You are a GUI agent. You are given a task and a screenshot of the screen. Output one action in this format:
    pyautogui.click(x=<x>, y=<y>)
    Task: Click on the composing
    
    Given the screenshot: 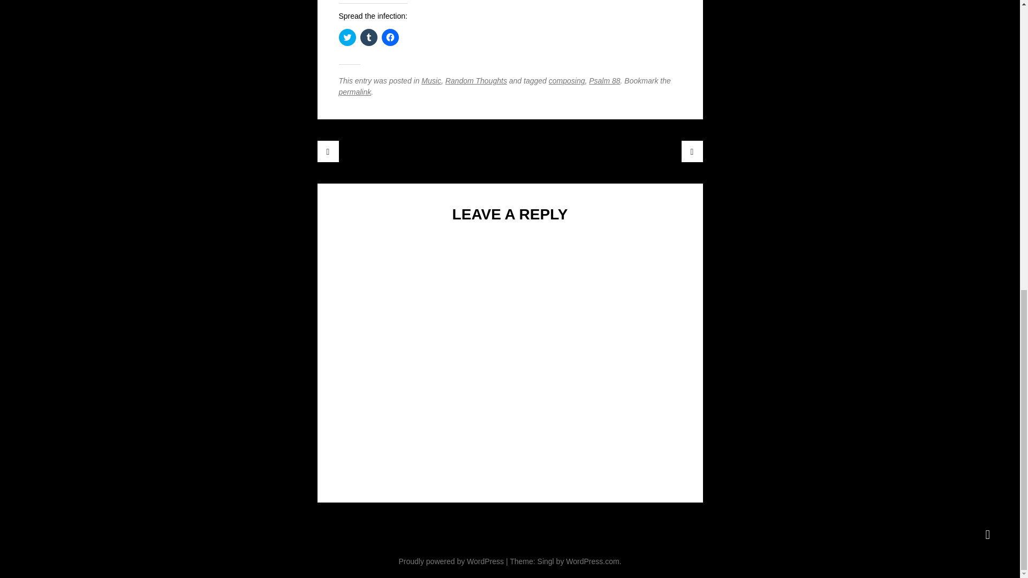 What is the action you would take?
    pyautogui.click(x=566, y=80)
    